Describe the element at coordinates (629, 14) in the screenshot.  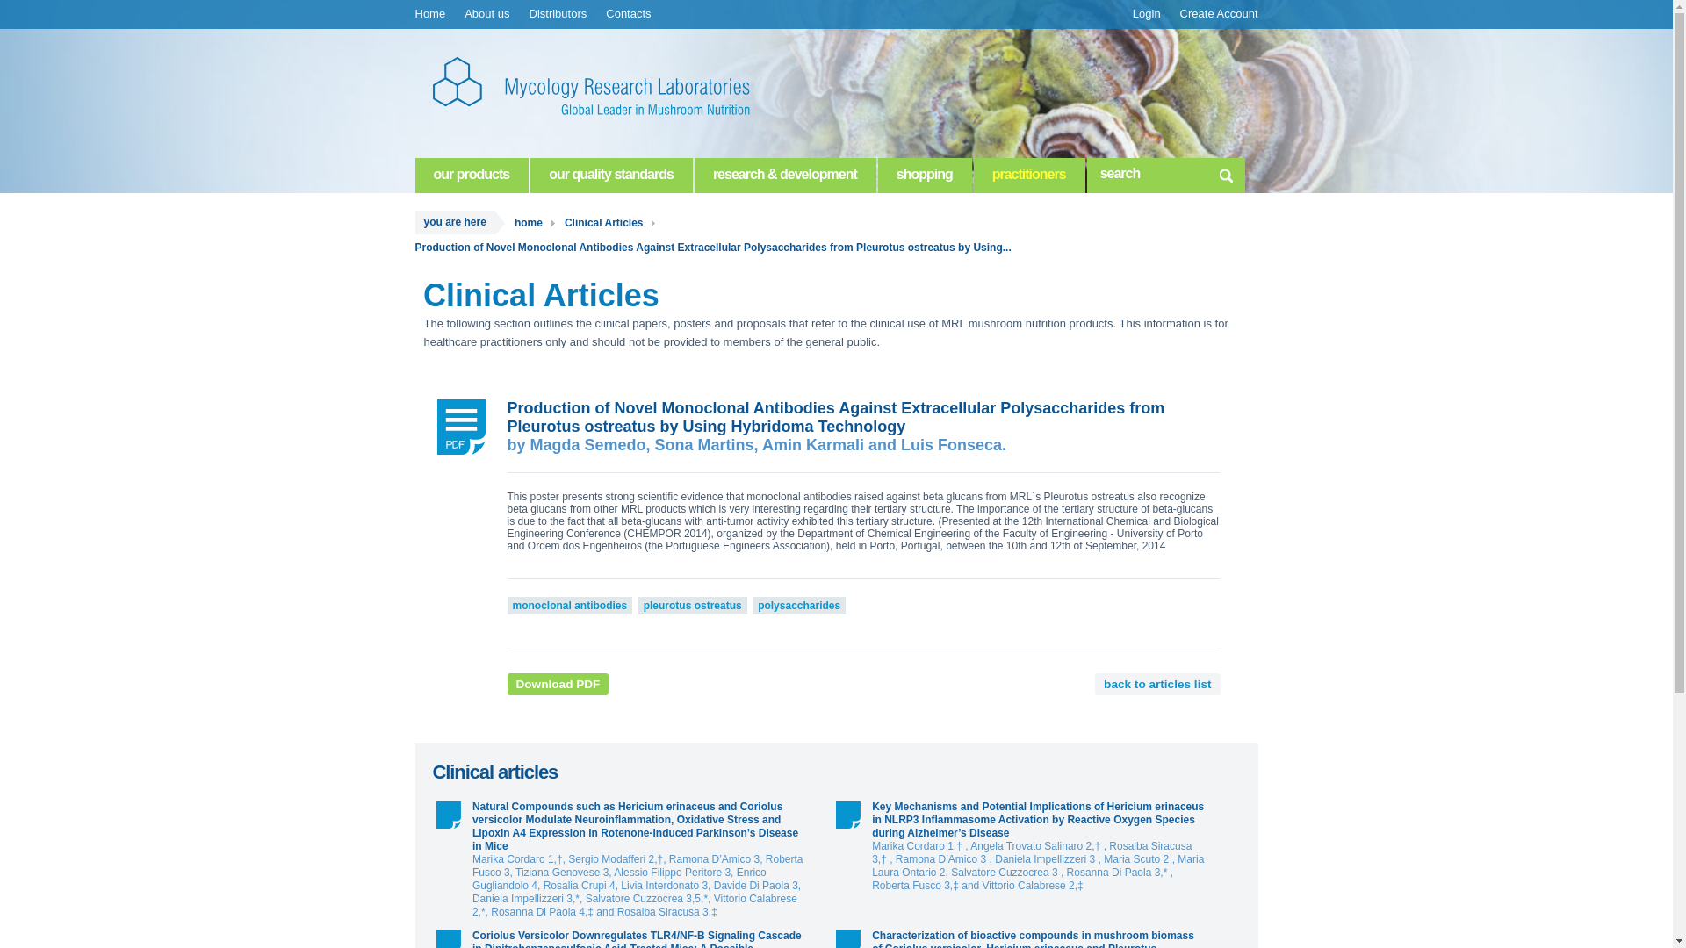
I see `Contacts` at that location.